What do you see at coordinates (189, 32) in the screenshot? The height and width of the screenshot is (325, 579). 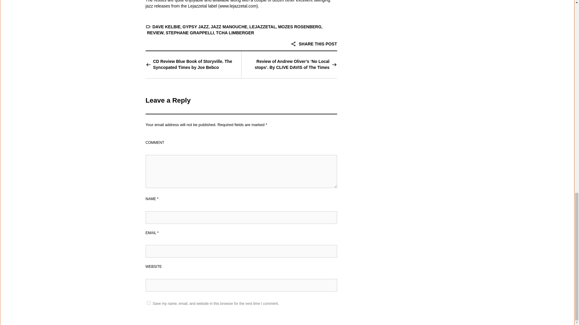 I see `STEPHANE GRAPPELLI` at bounding box center [189, 32].